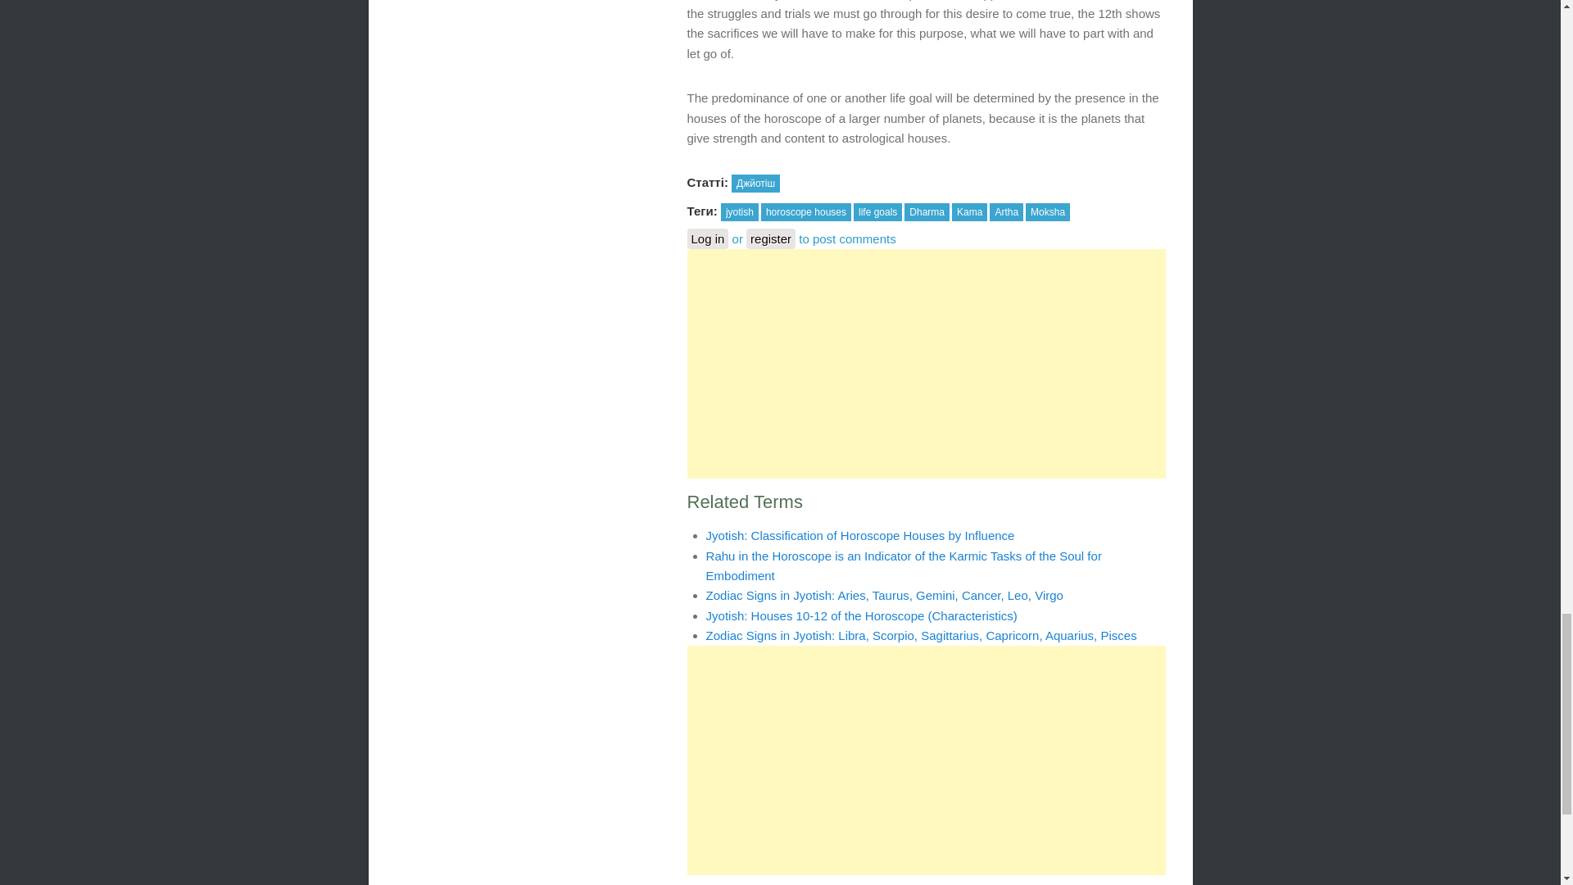 This screenshot has width=1573, height=885. What do you see at coordinates (1006, 212) in the screenshot?
I see `Artha` at bounding box center [1006, 212].